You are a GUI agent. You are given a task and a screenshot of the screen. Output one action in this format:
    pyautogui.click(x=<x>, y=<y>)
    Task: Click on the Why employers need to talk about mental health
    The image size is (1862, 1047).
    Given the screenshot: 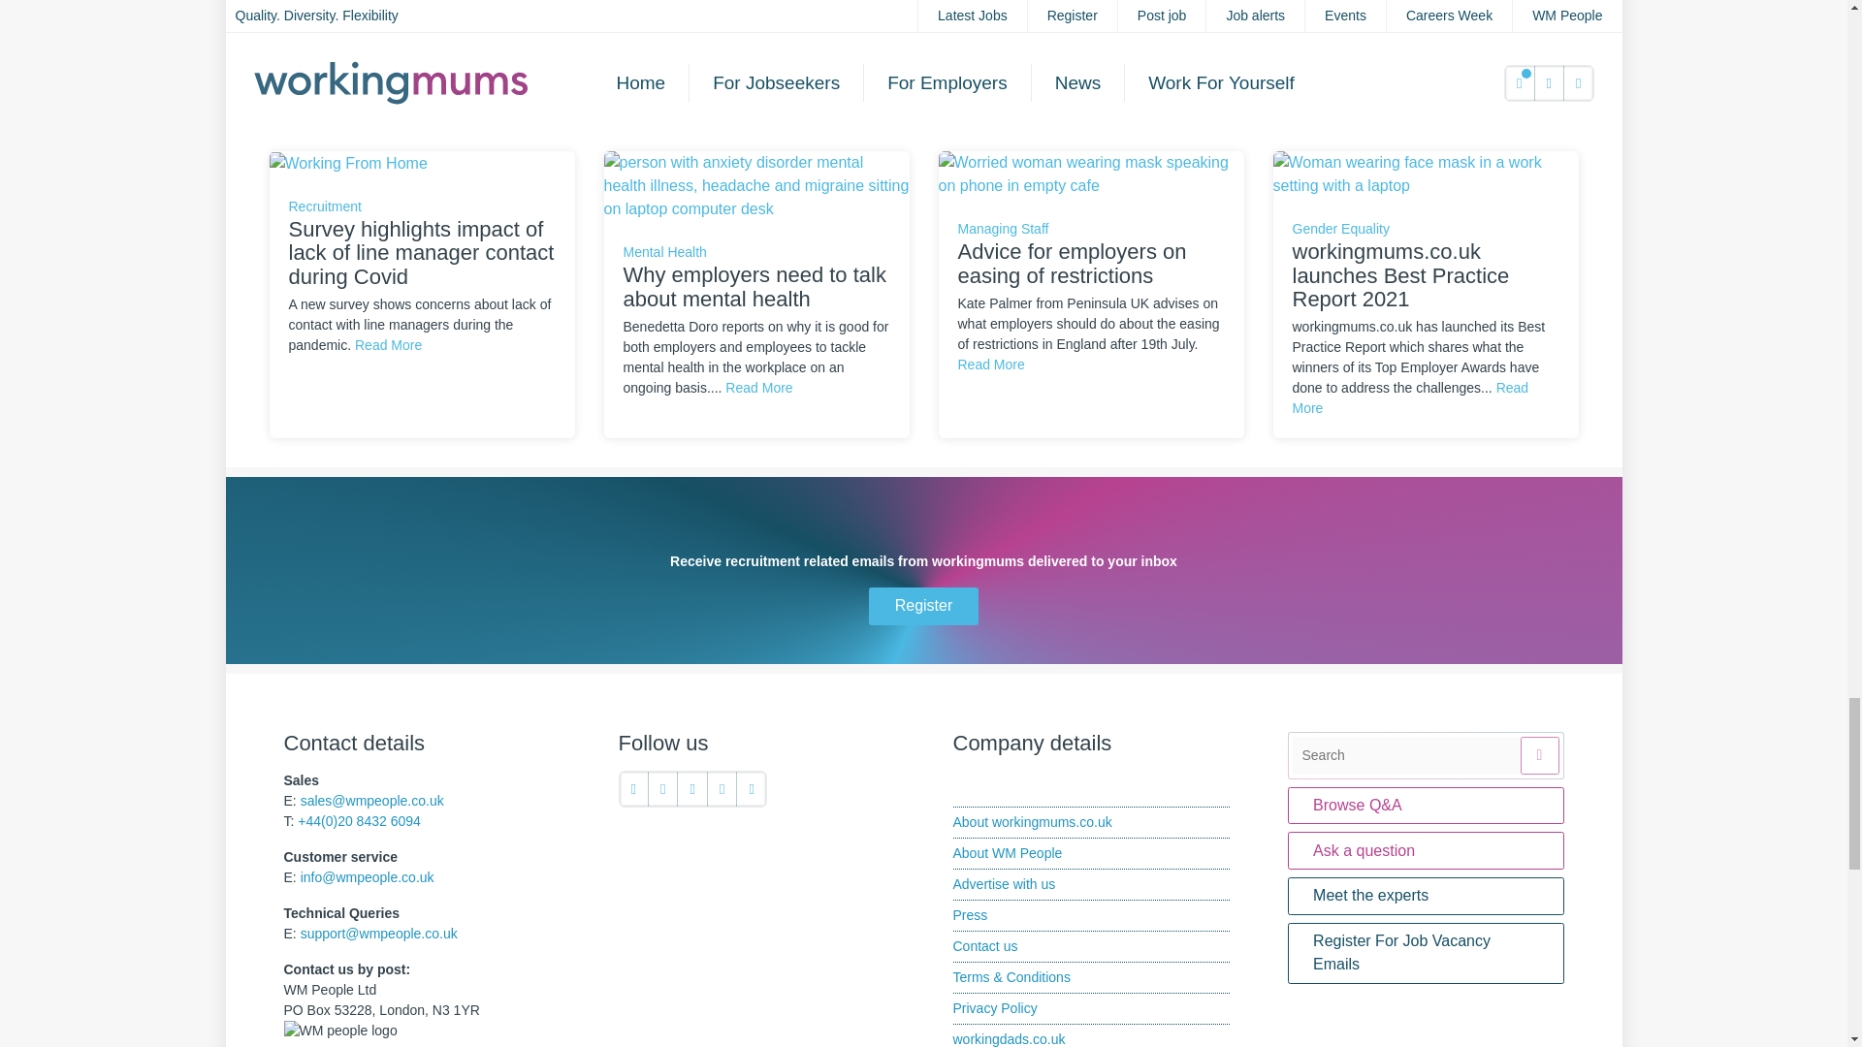 What is the action you would take?
    pyautogui.click(x=755, y=184)
    